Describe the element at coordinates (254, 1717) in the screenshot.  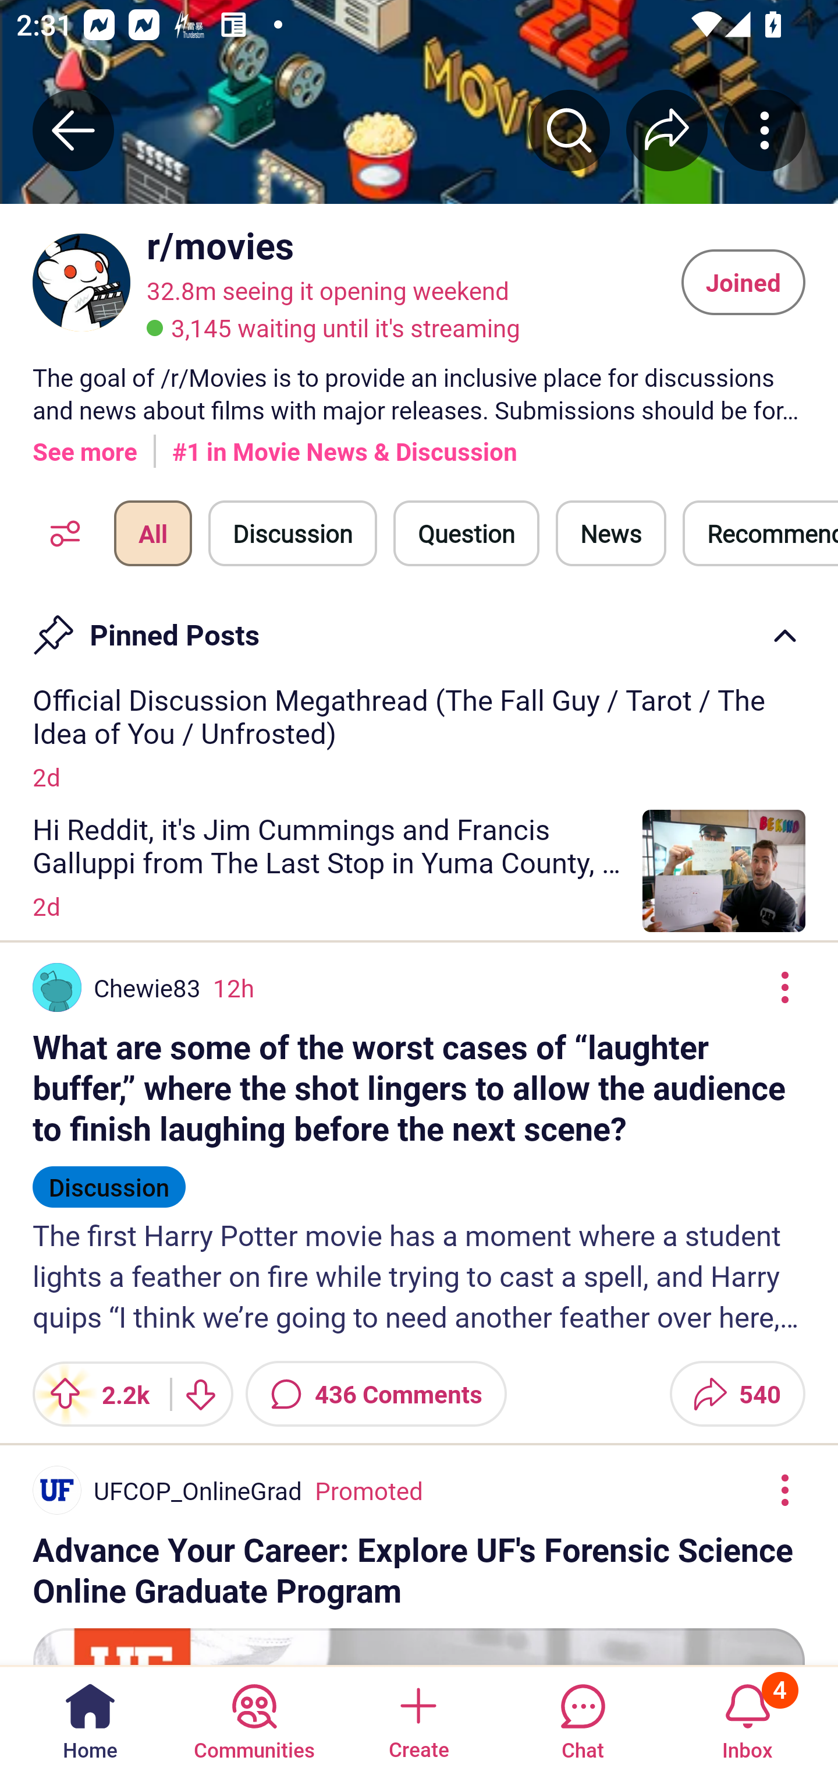
I see `Communities` at that location.